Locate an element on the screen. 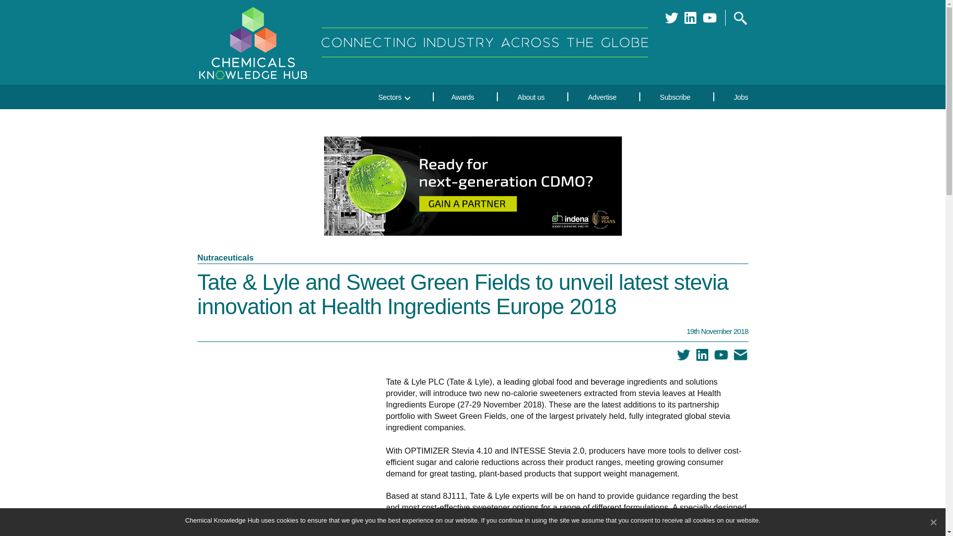 The image size is (953, 536). Subscribe is located at coordinates (675, 96).